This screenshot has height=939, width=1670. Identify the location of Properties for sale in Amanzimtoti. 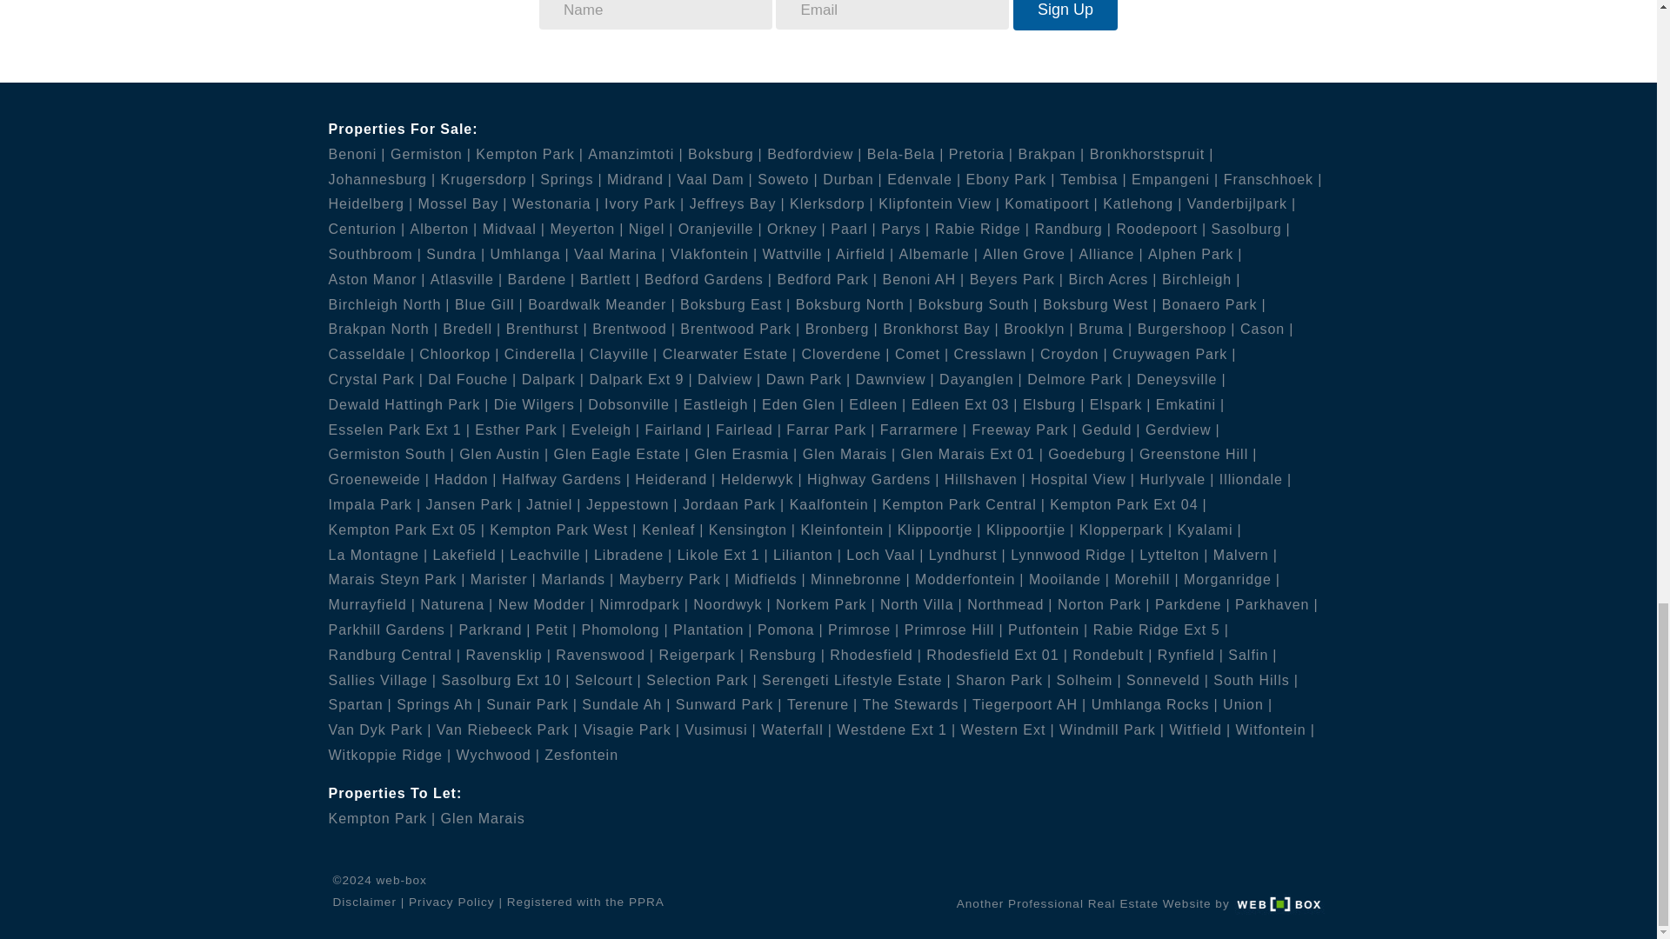
(635, 153).